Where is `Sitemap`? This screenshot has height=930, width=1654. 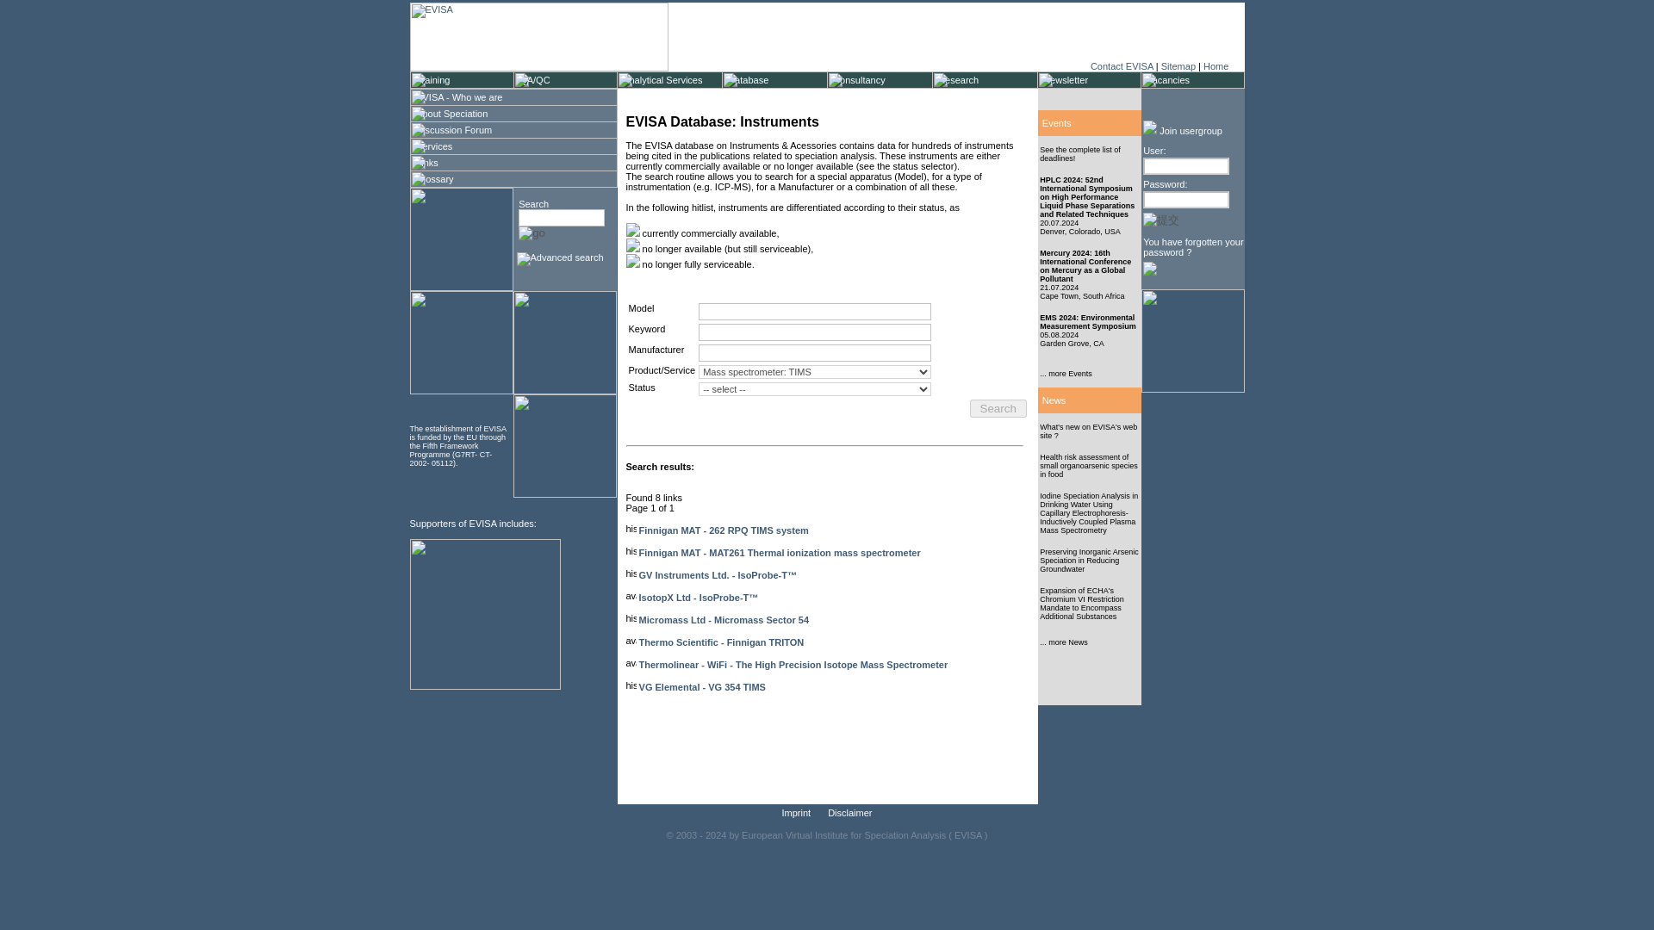
Sitemap is located at coordinates (1178, 66).